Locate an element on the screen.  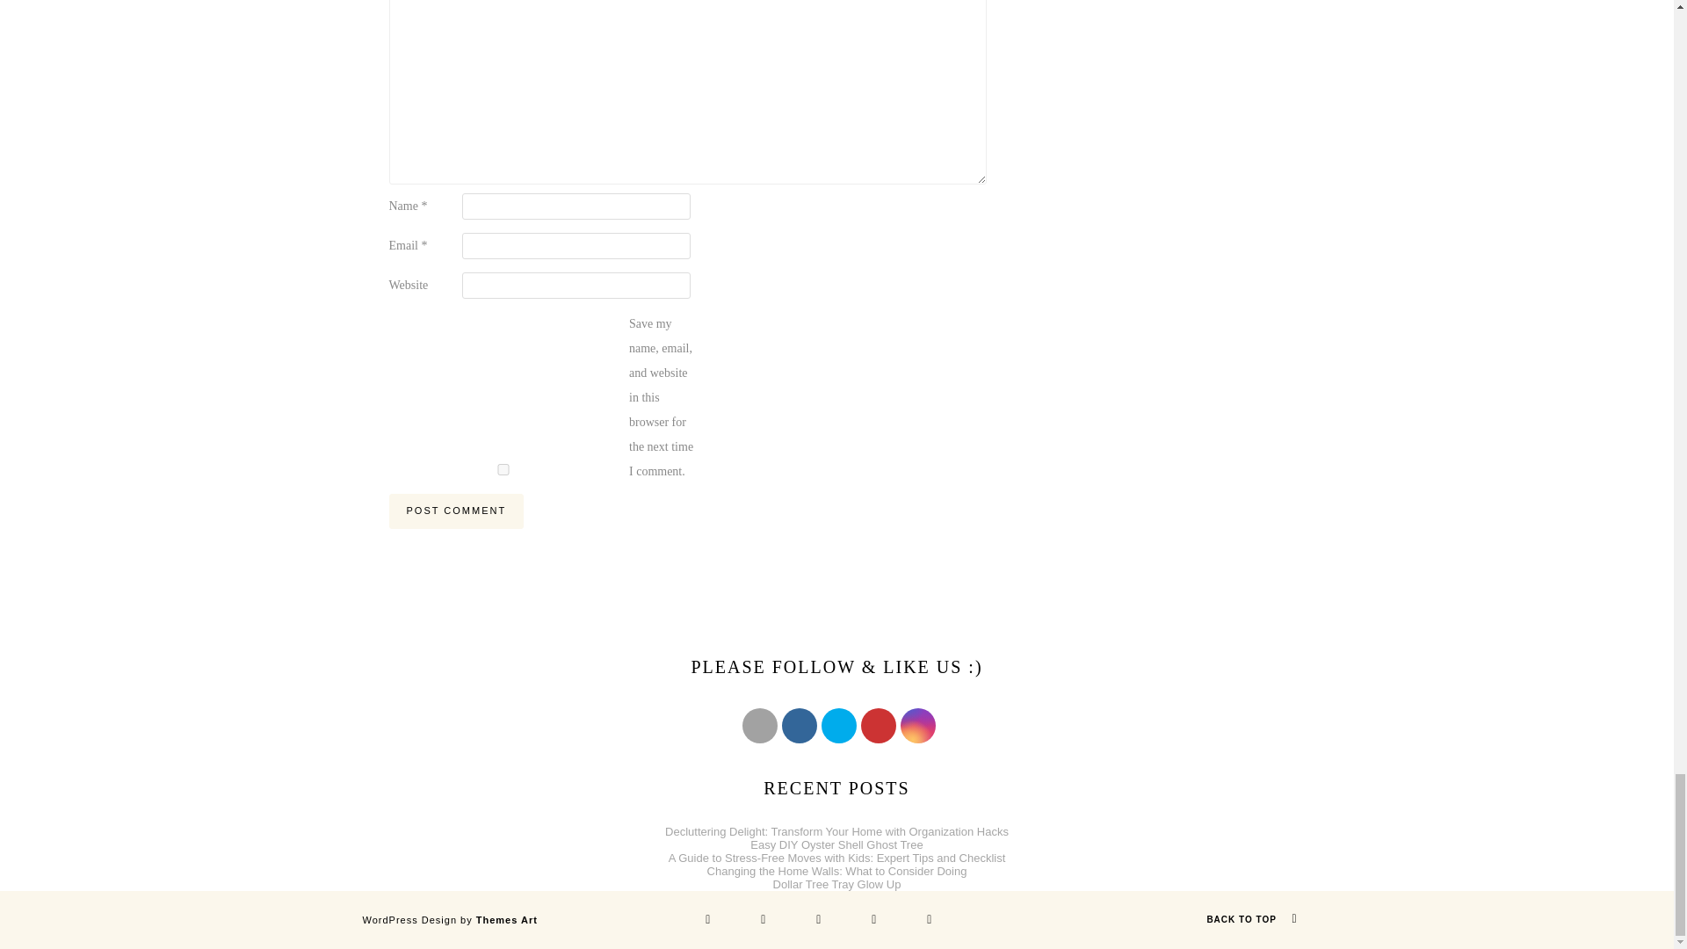
Instagram is located at coordinates (918, 726).